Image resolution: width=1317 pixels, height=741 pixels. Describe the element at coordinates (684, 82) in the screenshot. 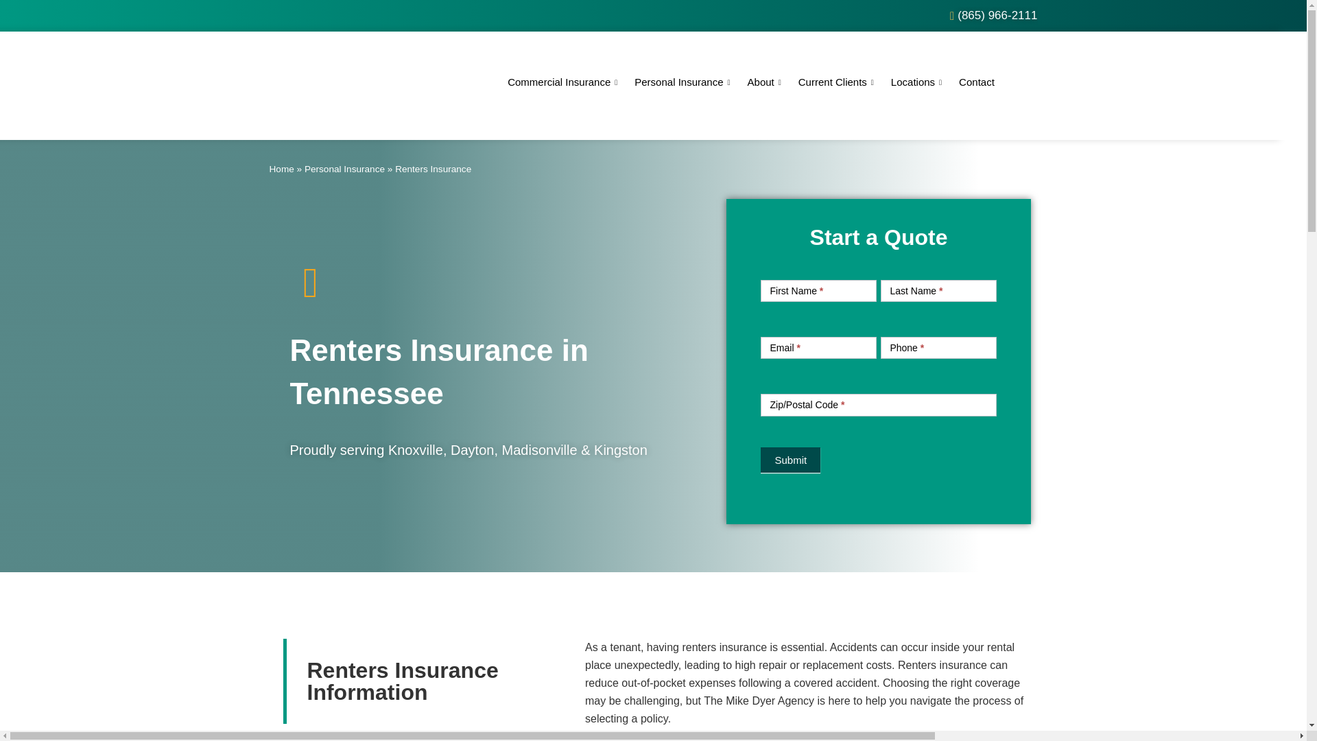

I see `Personal Insurance` at that location.